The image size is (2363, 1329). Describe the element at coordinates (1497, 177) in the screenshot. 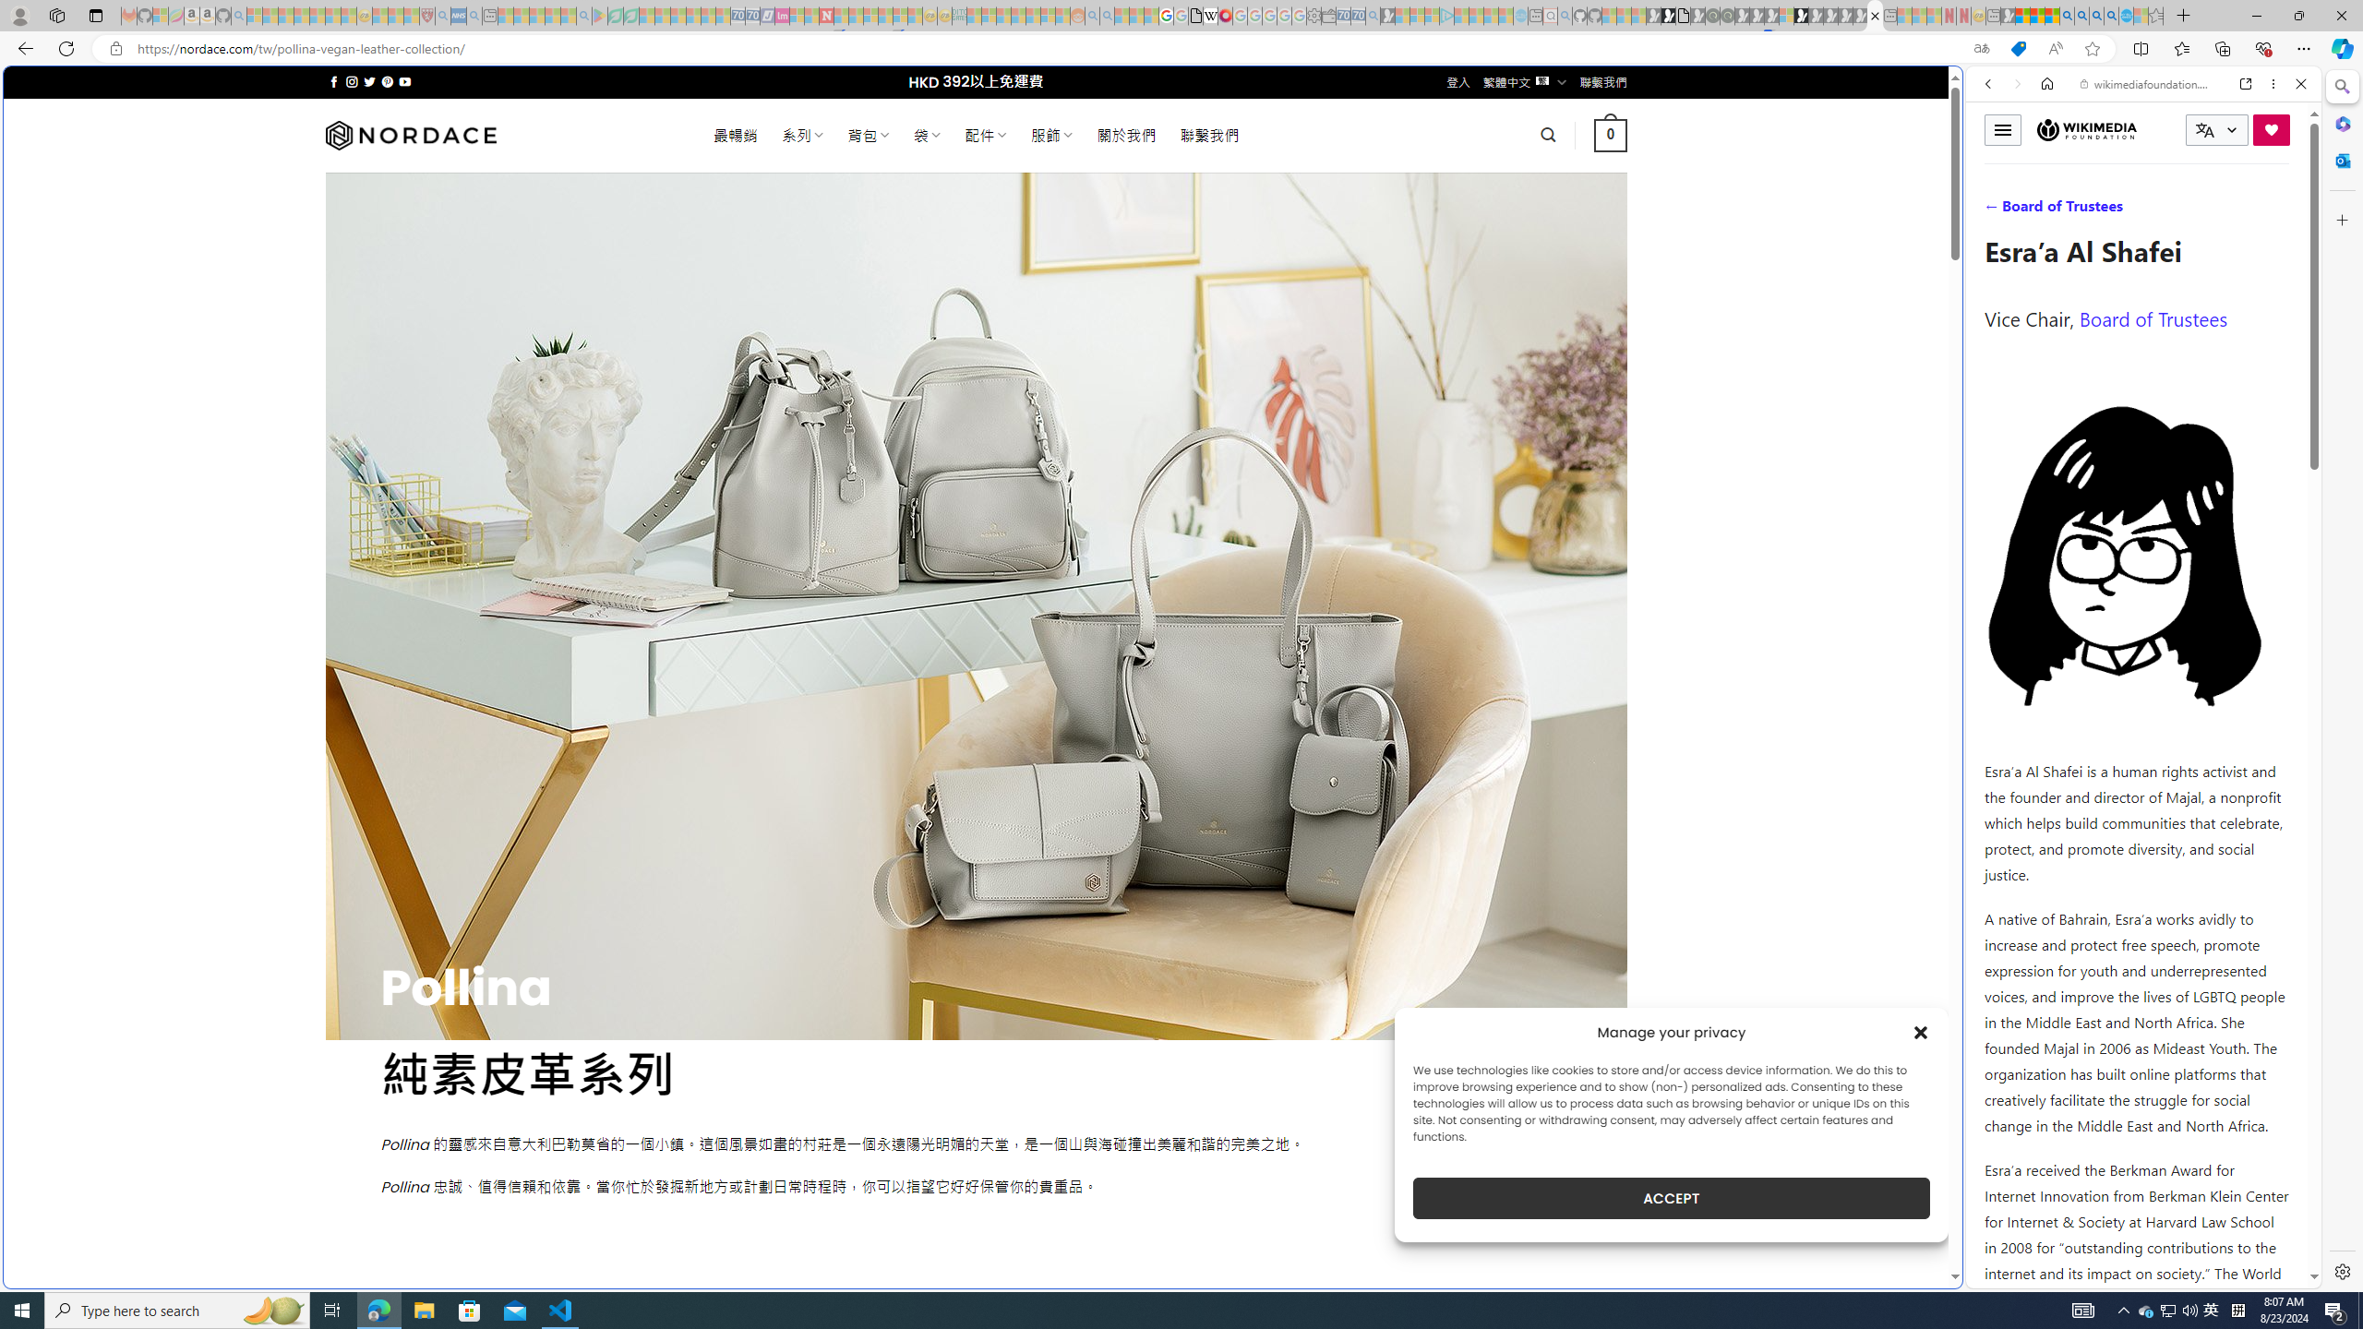

I see `Search or enter web address` at that location.